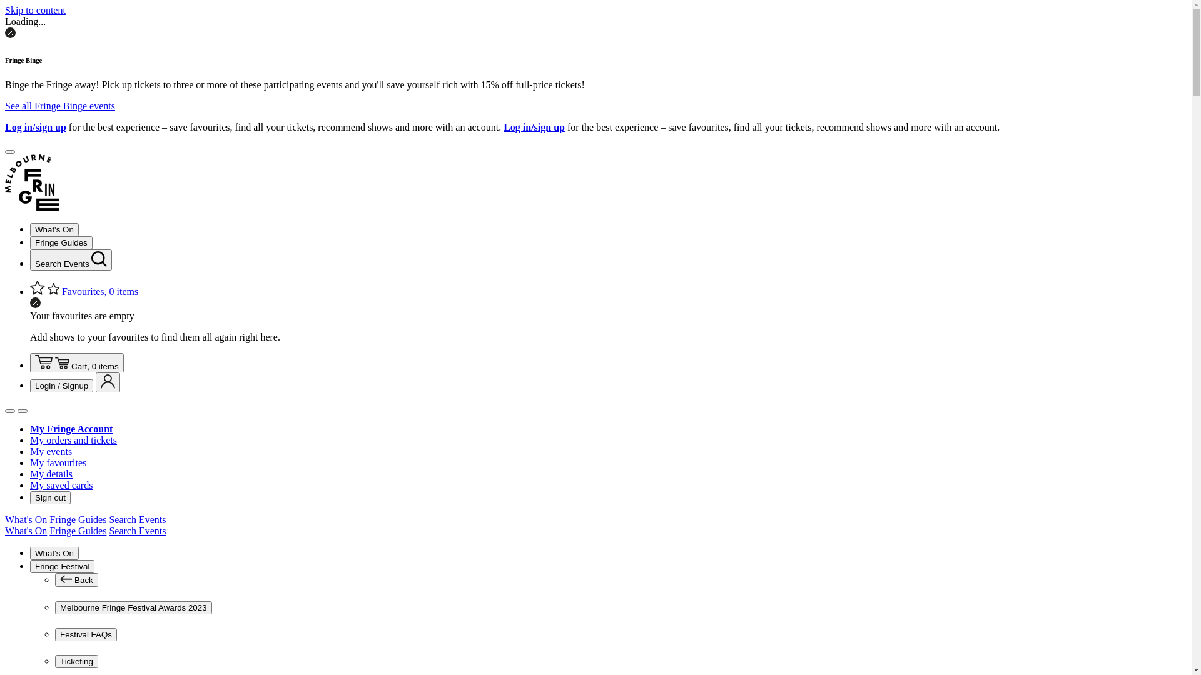 The height and width of the screenshot is (675, 1201). I want to click on Search Events, so click(71, 260).